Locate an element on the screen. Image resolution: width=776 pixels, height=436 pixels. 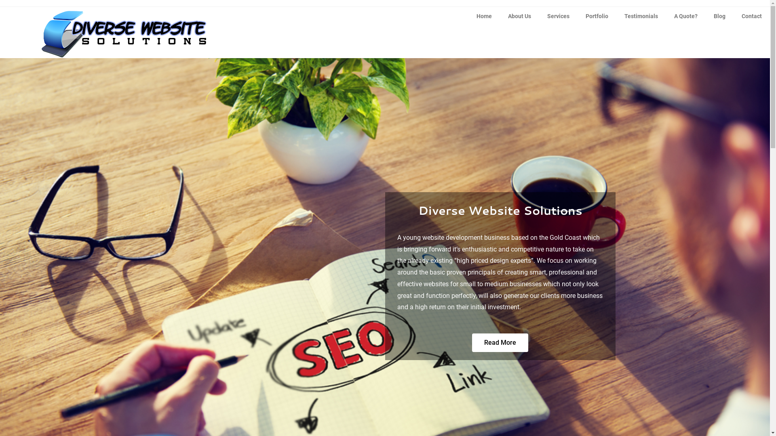
Blog is located at coordinates (719, 16).